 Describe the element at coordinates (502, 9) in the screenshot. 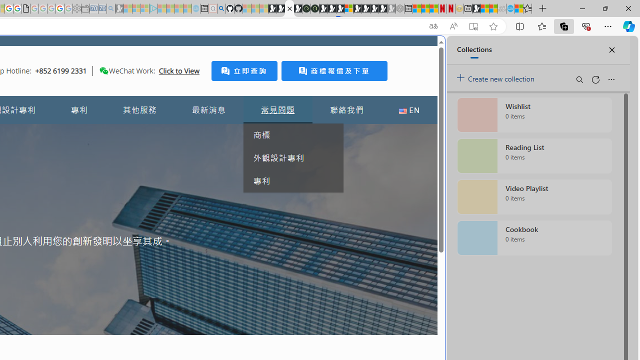

I see `Navy Quest` at that location.